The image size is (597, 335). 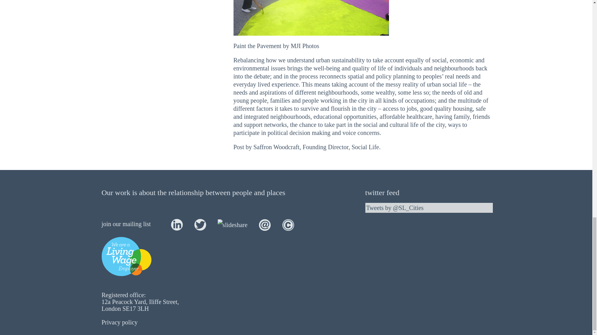 I want to click on iPad Textbooks: Apple Education Event, January 2012, so click(x=345, y=117).